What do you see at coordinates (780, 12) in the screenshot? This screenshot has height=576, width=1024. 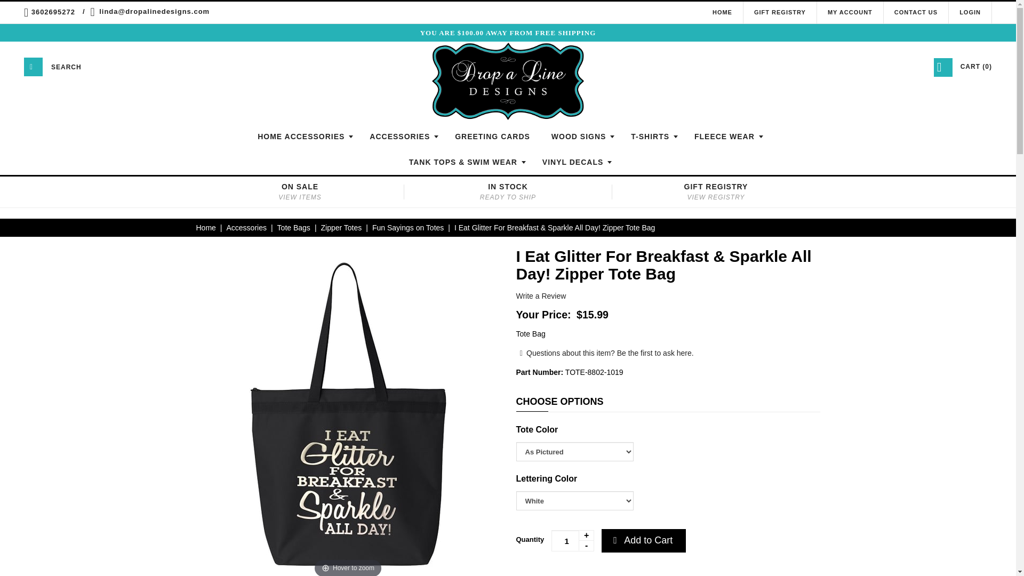 I see `GIFT REGISTRY` at bounding box center [780, 12].